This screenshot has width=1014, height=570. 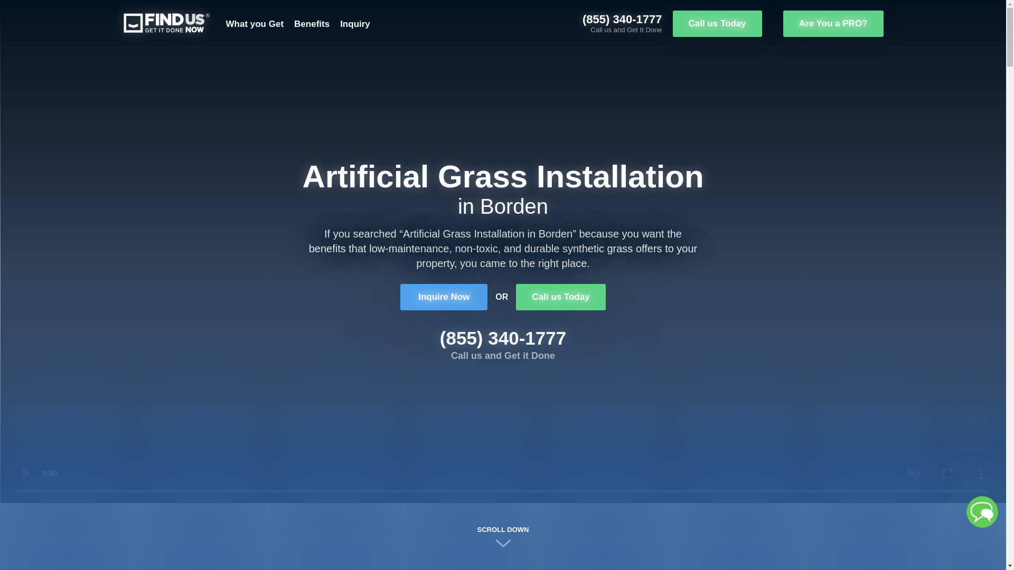 What do you see at coordinates (561, 297) in the screenshot?
I see `Call us Today` at bounding box center [561, 297].